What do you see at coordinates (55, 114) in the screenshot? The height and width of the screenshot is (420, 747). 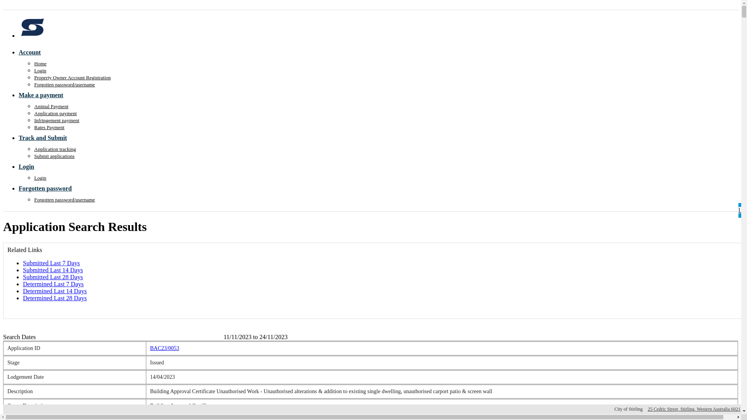 I see `Application payment` at bounding box center [55, 114].